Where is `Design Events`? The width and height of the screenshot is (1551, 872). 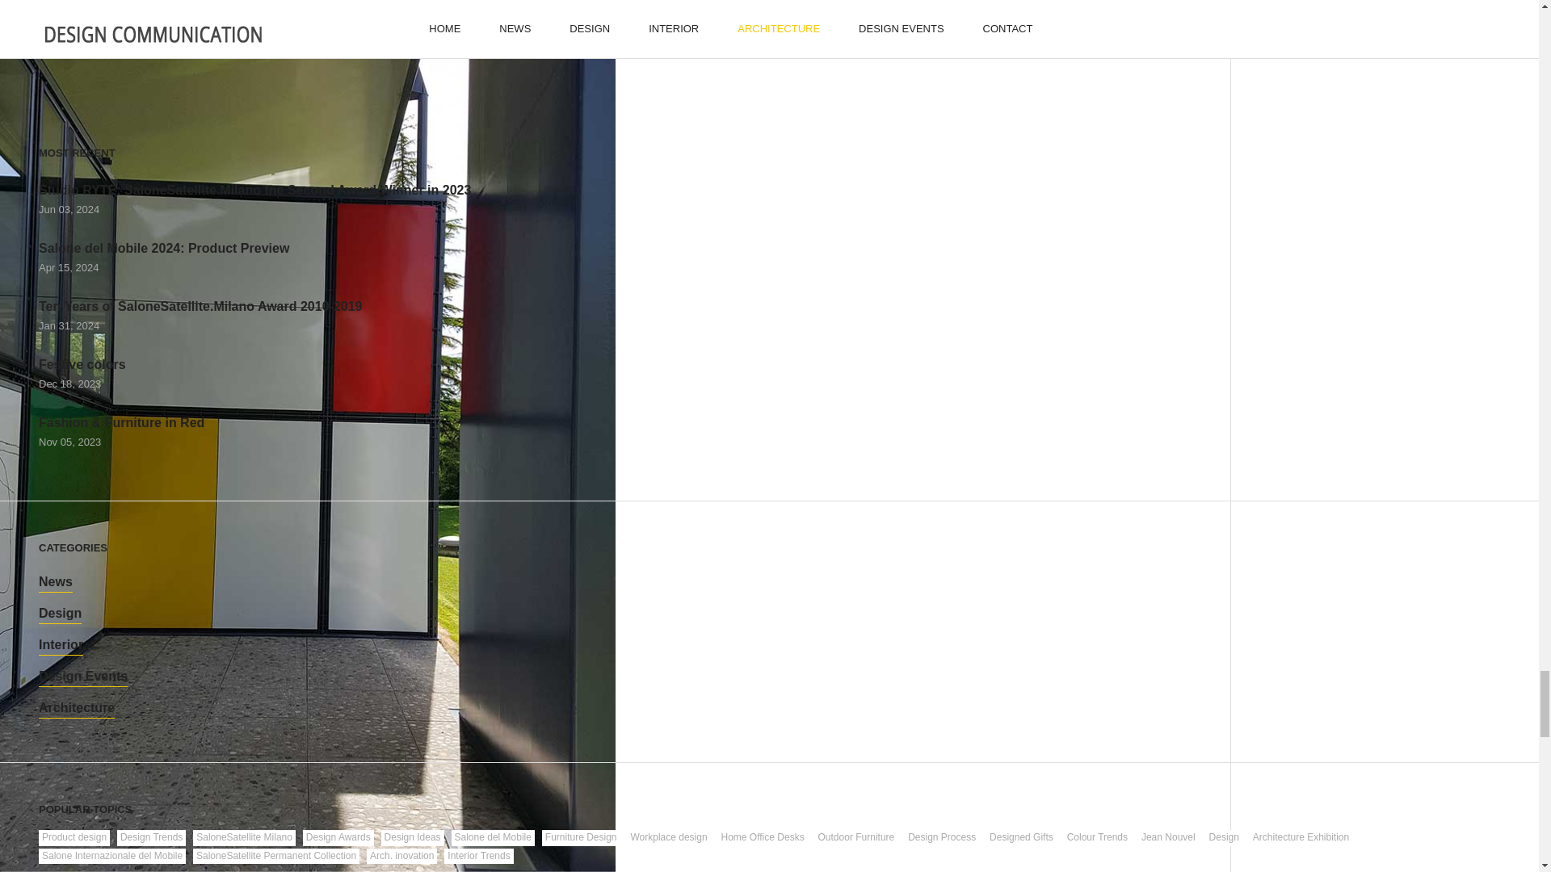
Design Events is located at coordinates (82, 677).